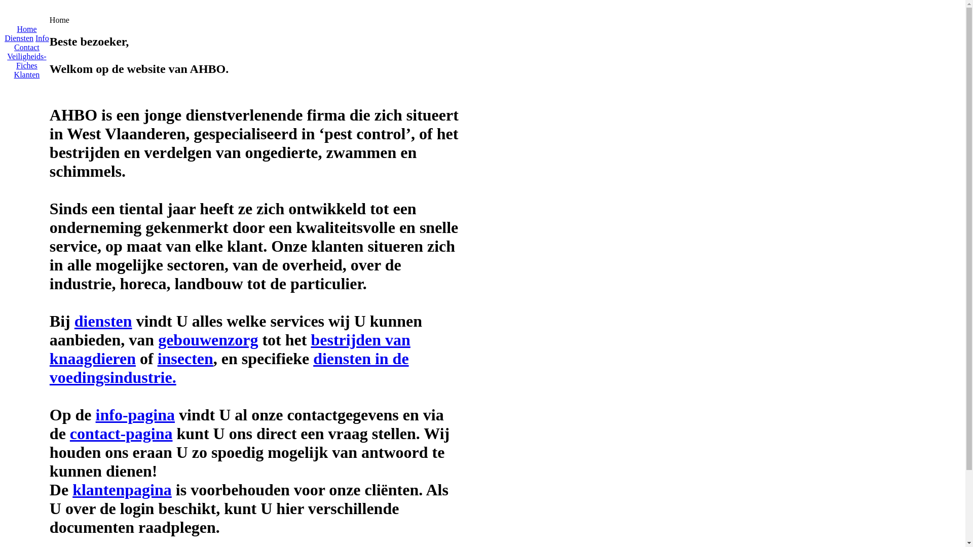  I want to click on diensten, so click(103, 321).